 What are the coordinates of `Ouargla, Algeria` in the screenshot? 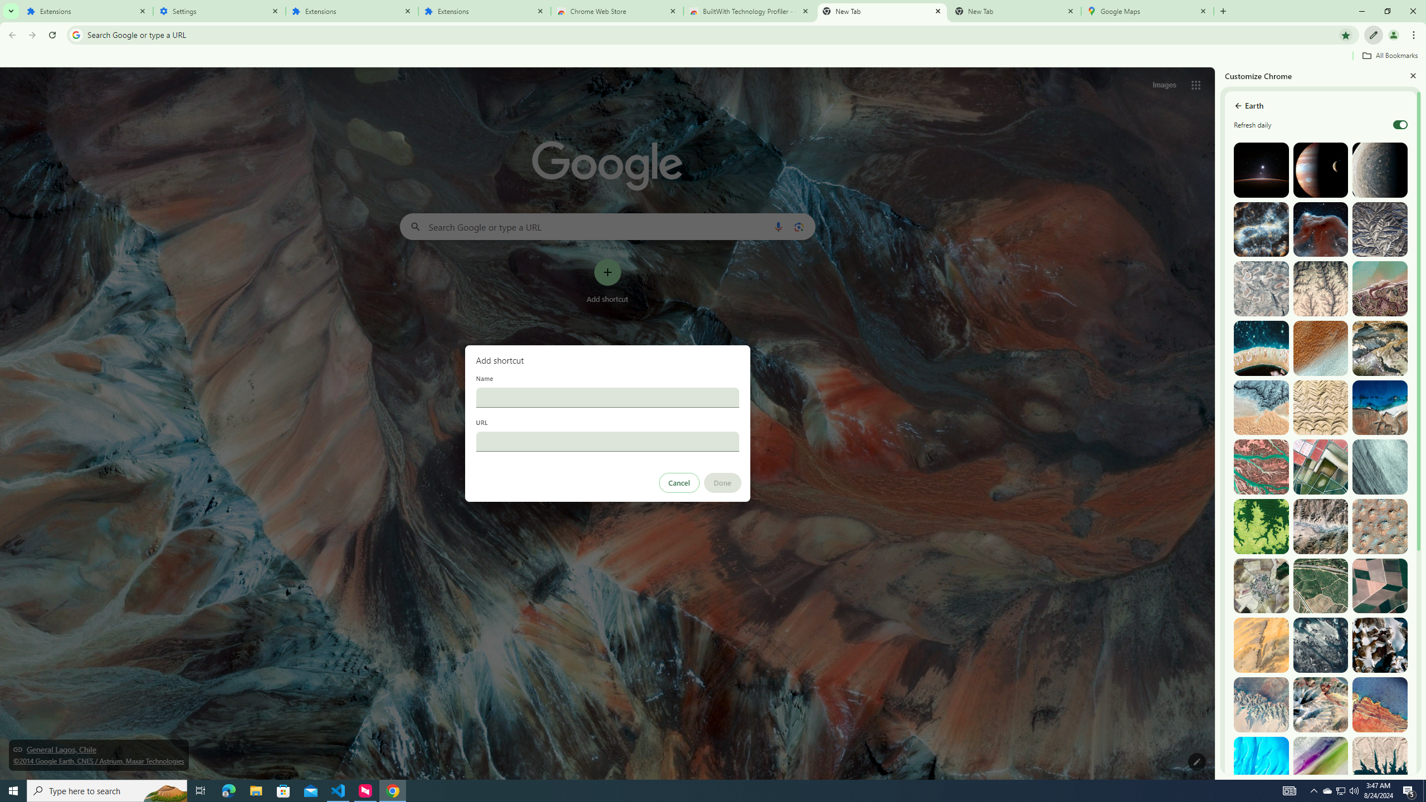 It's located at (1379, 526).